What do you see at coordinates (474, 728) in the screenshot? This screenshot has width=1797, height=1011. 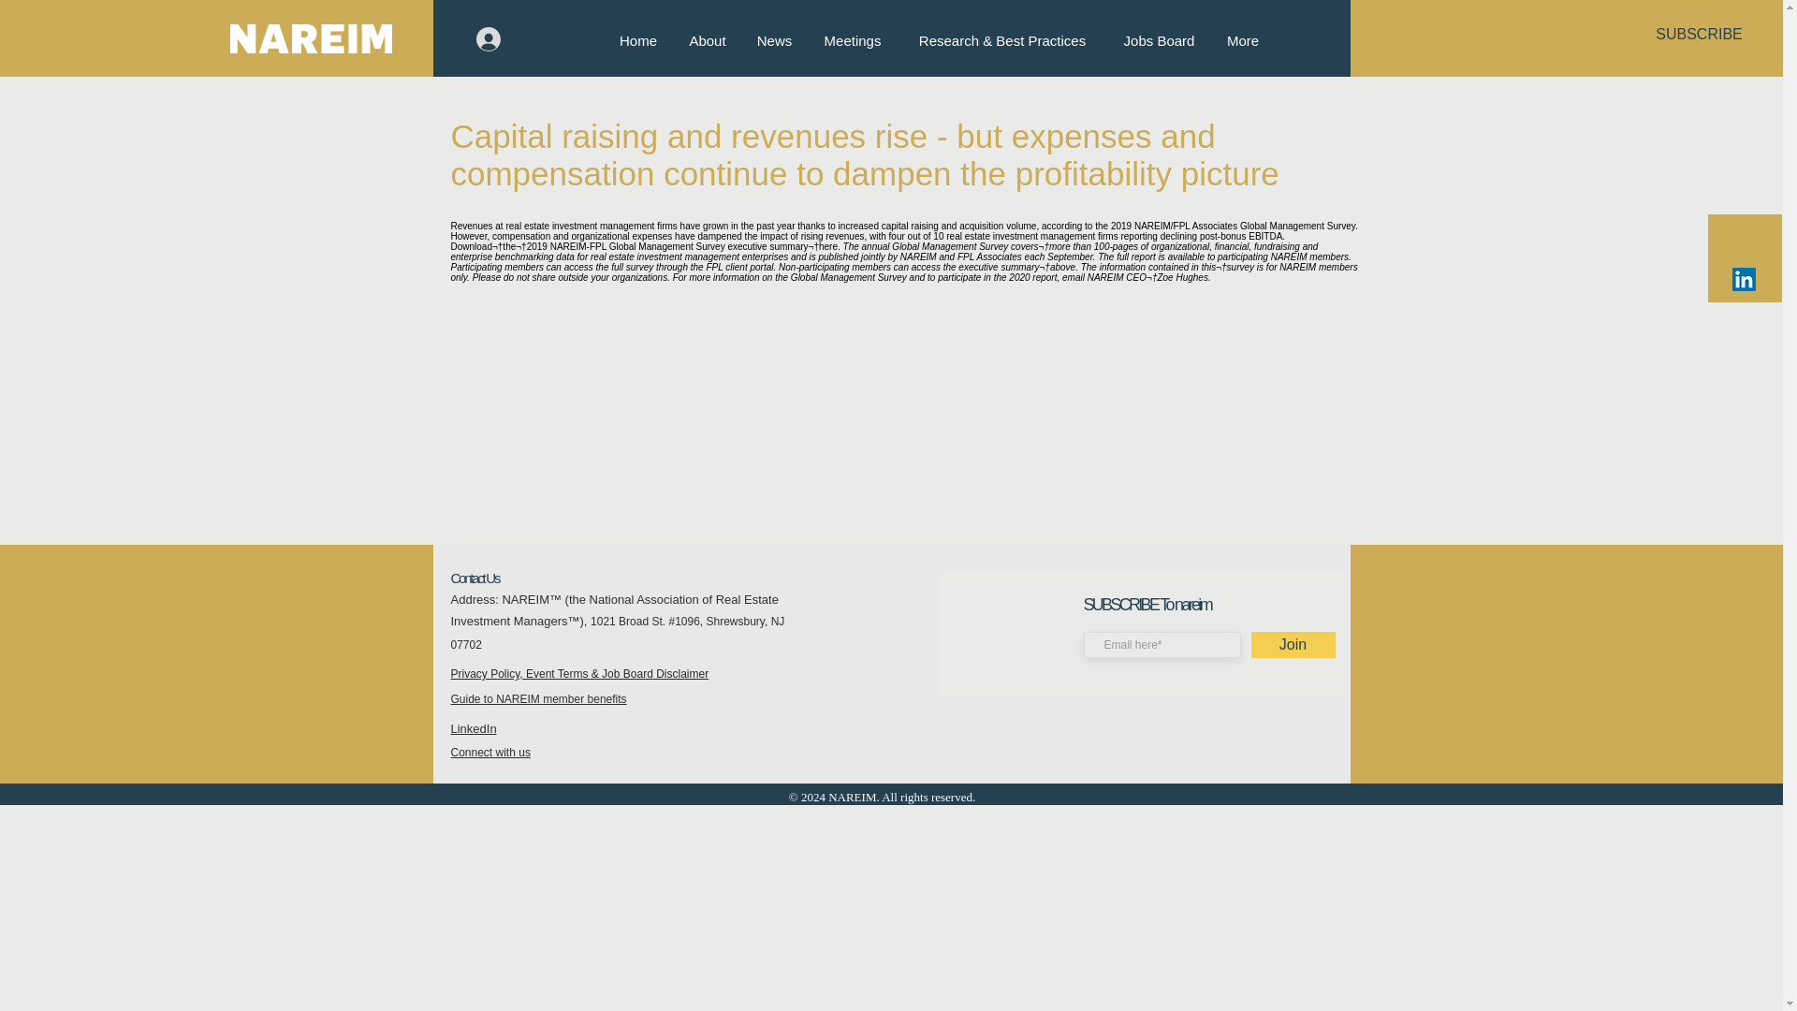 I see `LinkedIn` at bounding box center [474, 728].